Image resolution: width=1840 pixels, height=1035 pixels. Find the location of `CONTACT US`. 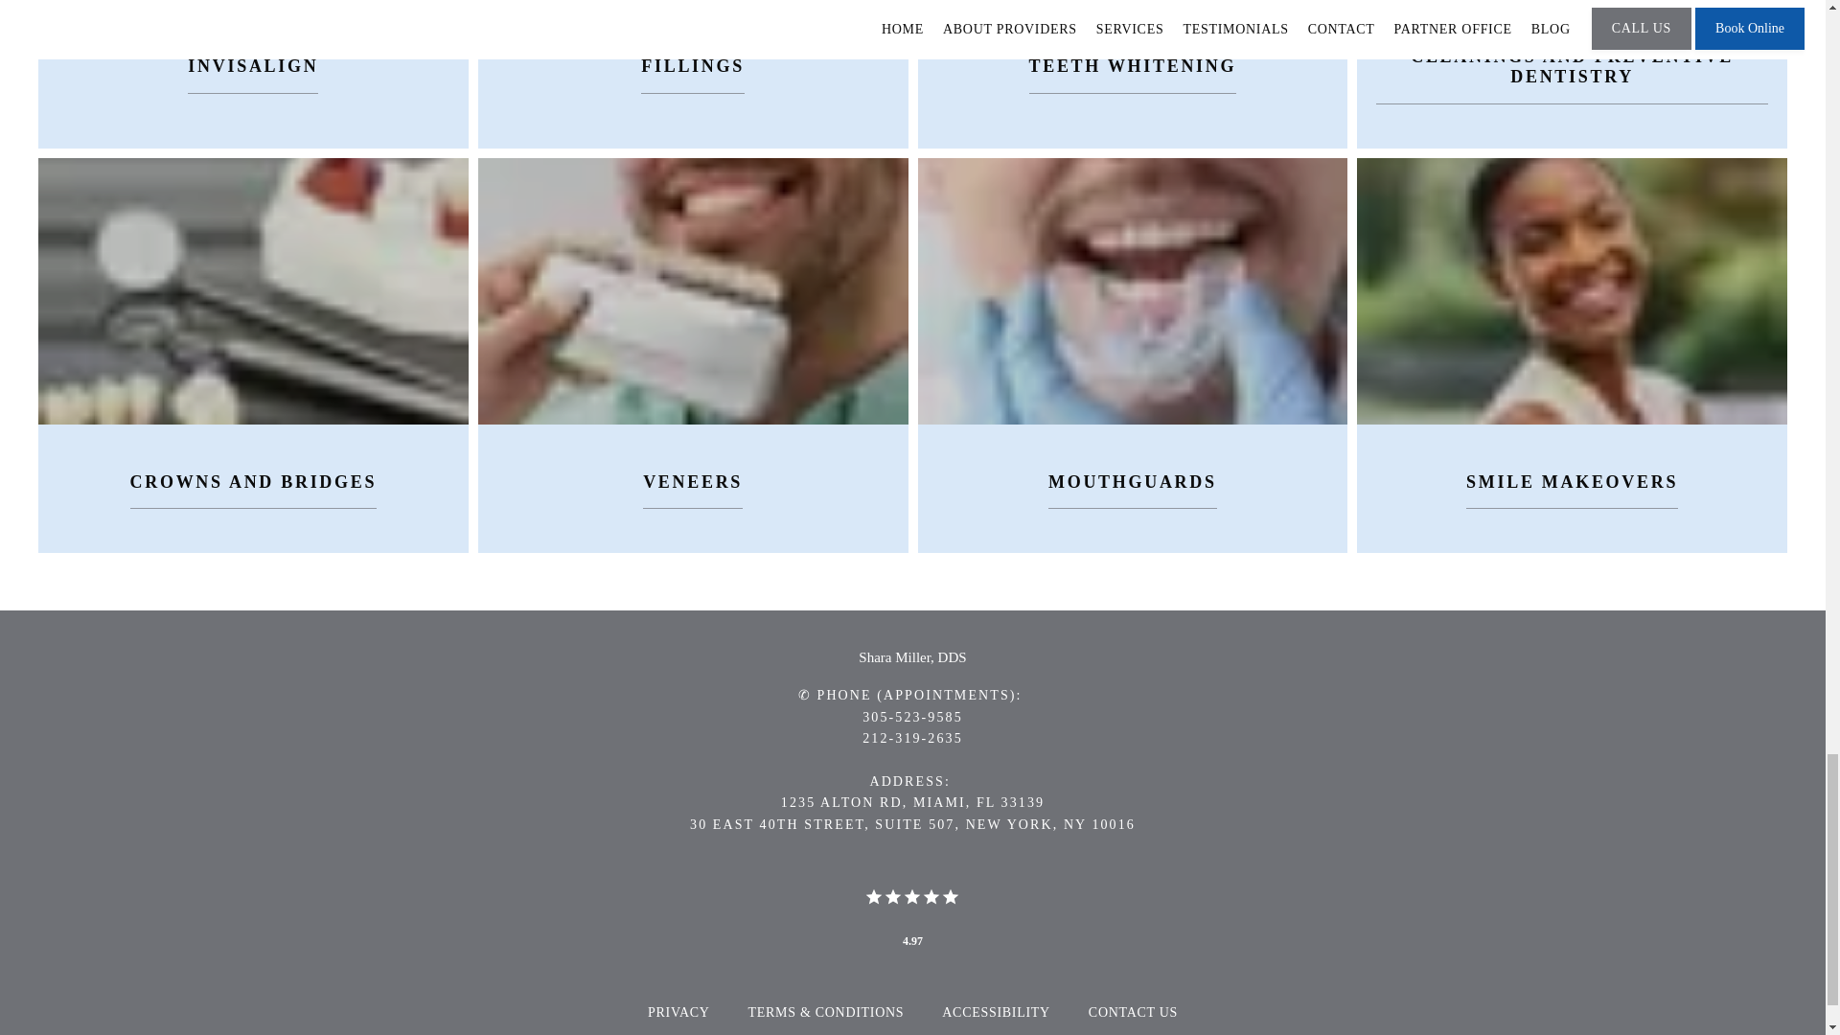

CONTACT US is located at coordinates (1133, 1012).